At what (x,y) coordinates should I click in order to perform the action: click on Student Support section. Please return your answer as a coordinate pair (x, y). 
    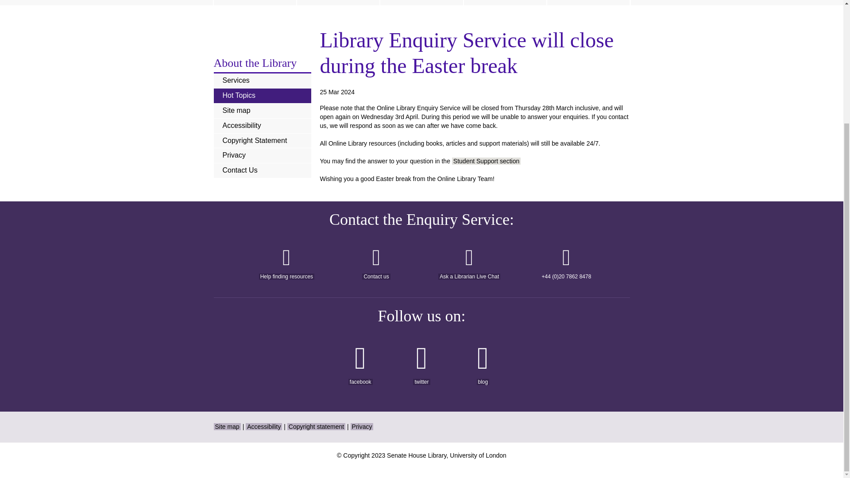
    Looking at the image, I should click on (486, 161).